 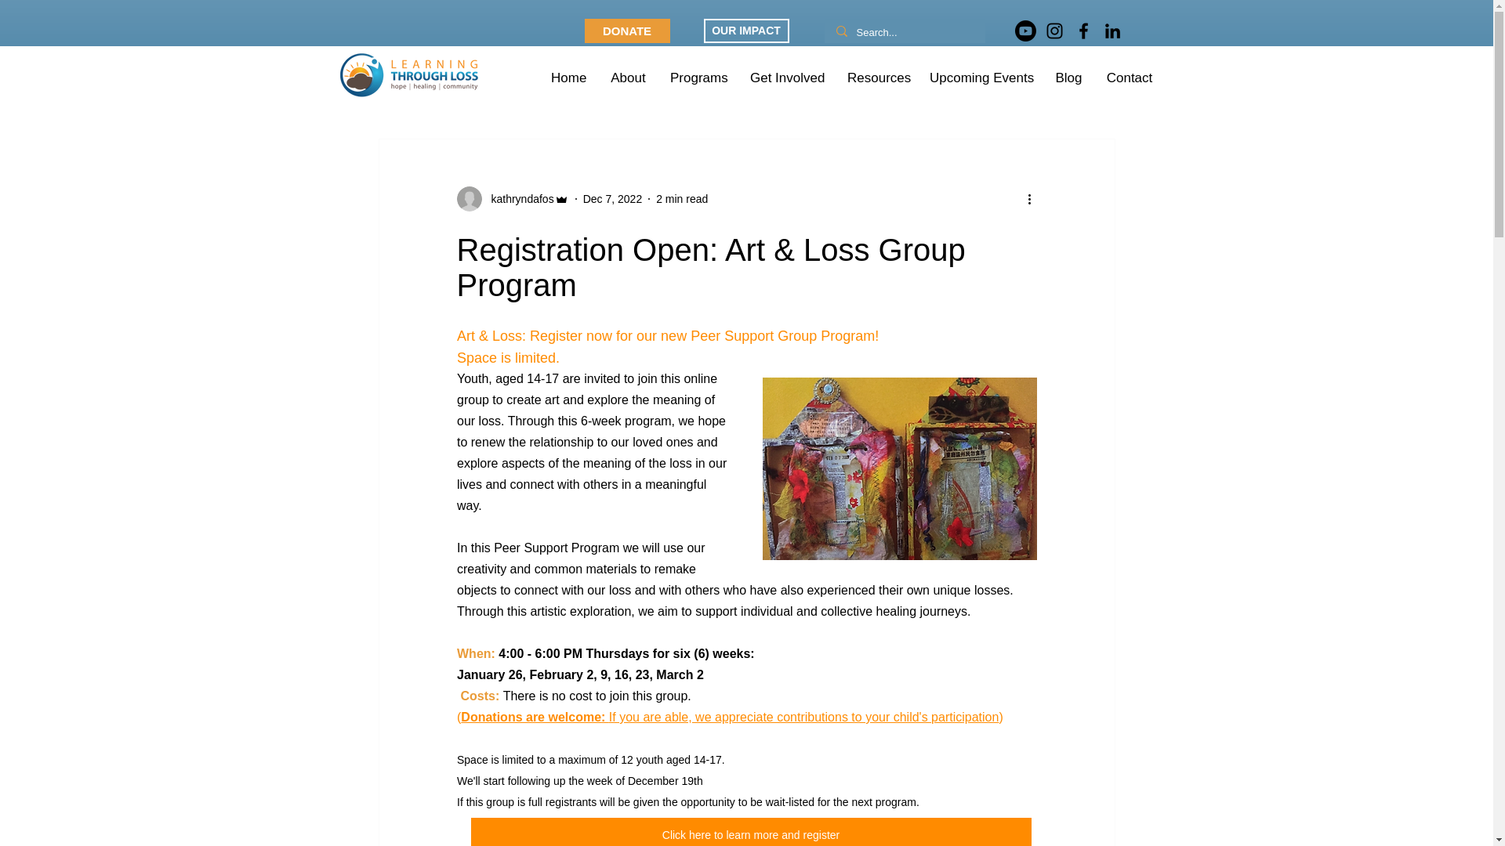 What do you see at coordinates (682, 199) in the screenshot?
I see `2 min read` at bounding box center [682, 199].